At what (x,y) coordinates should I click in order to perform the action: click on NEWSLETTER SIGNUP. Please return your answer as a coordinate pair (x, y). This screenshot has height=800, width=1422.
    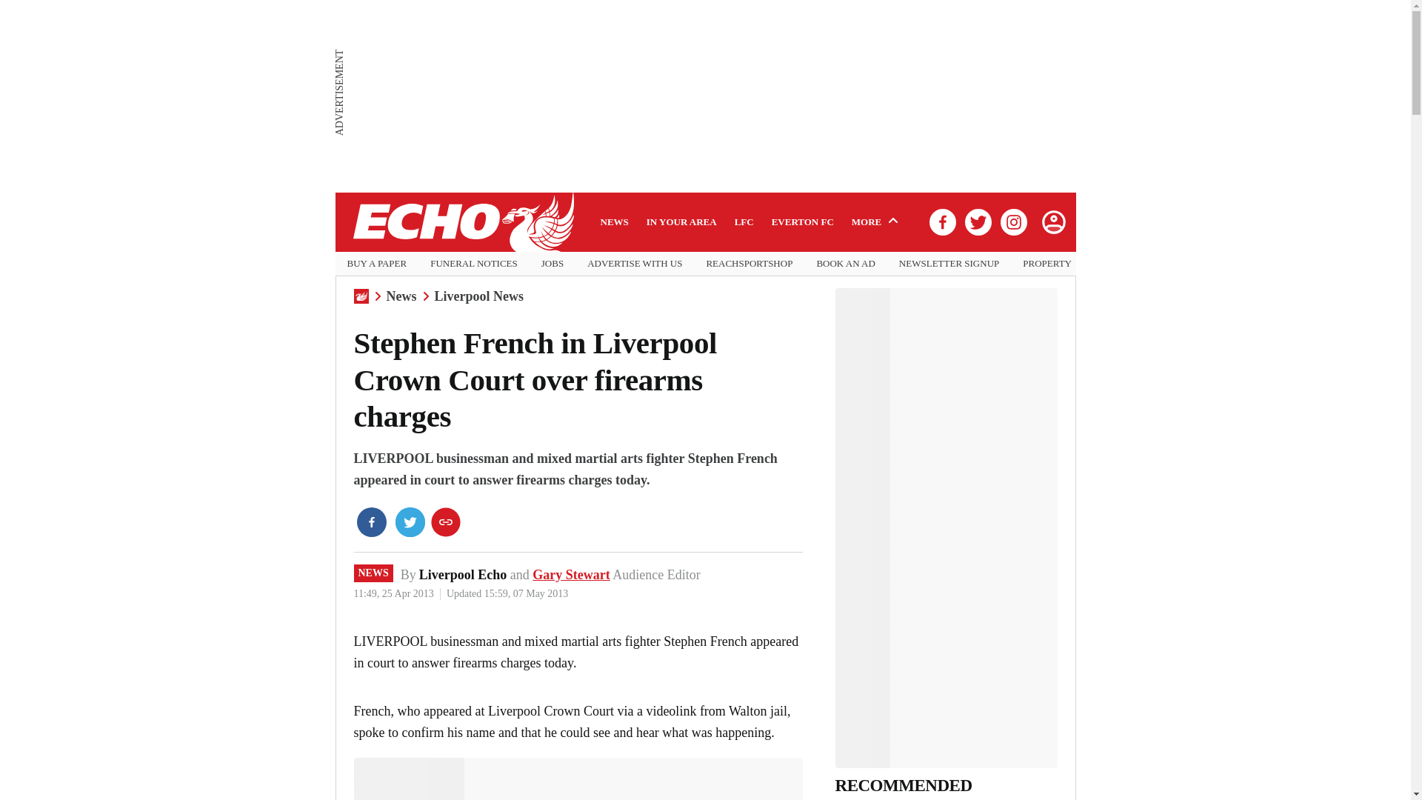
    Looking at the image, I should click on (949, 264).